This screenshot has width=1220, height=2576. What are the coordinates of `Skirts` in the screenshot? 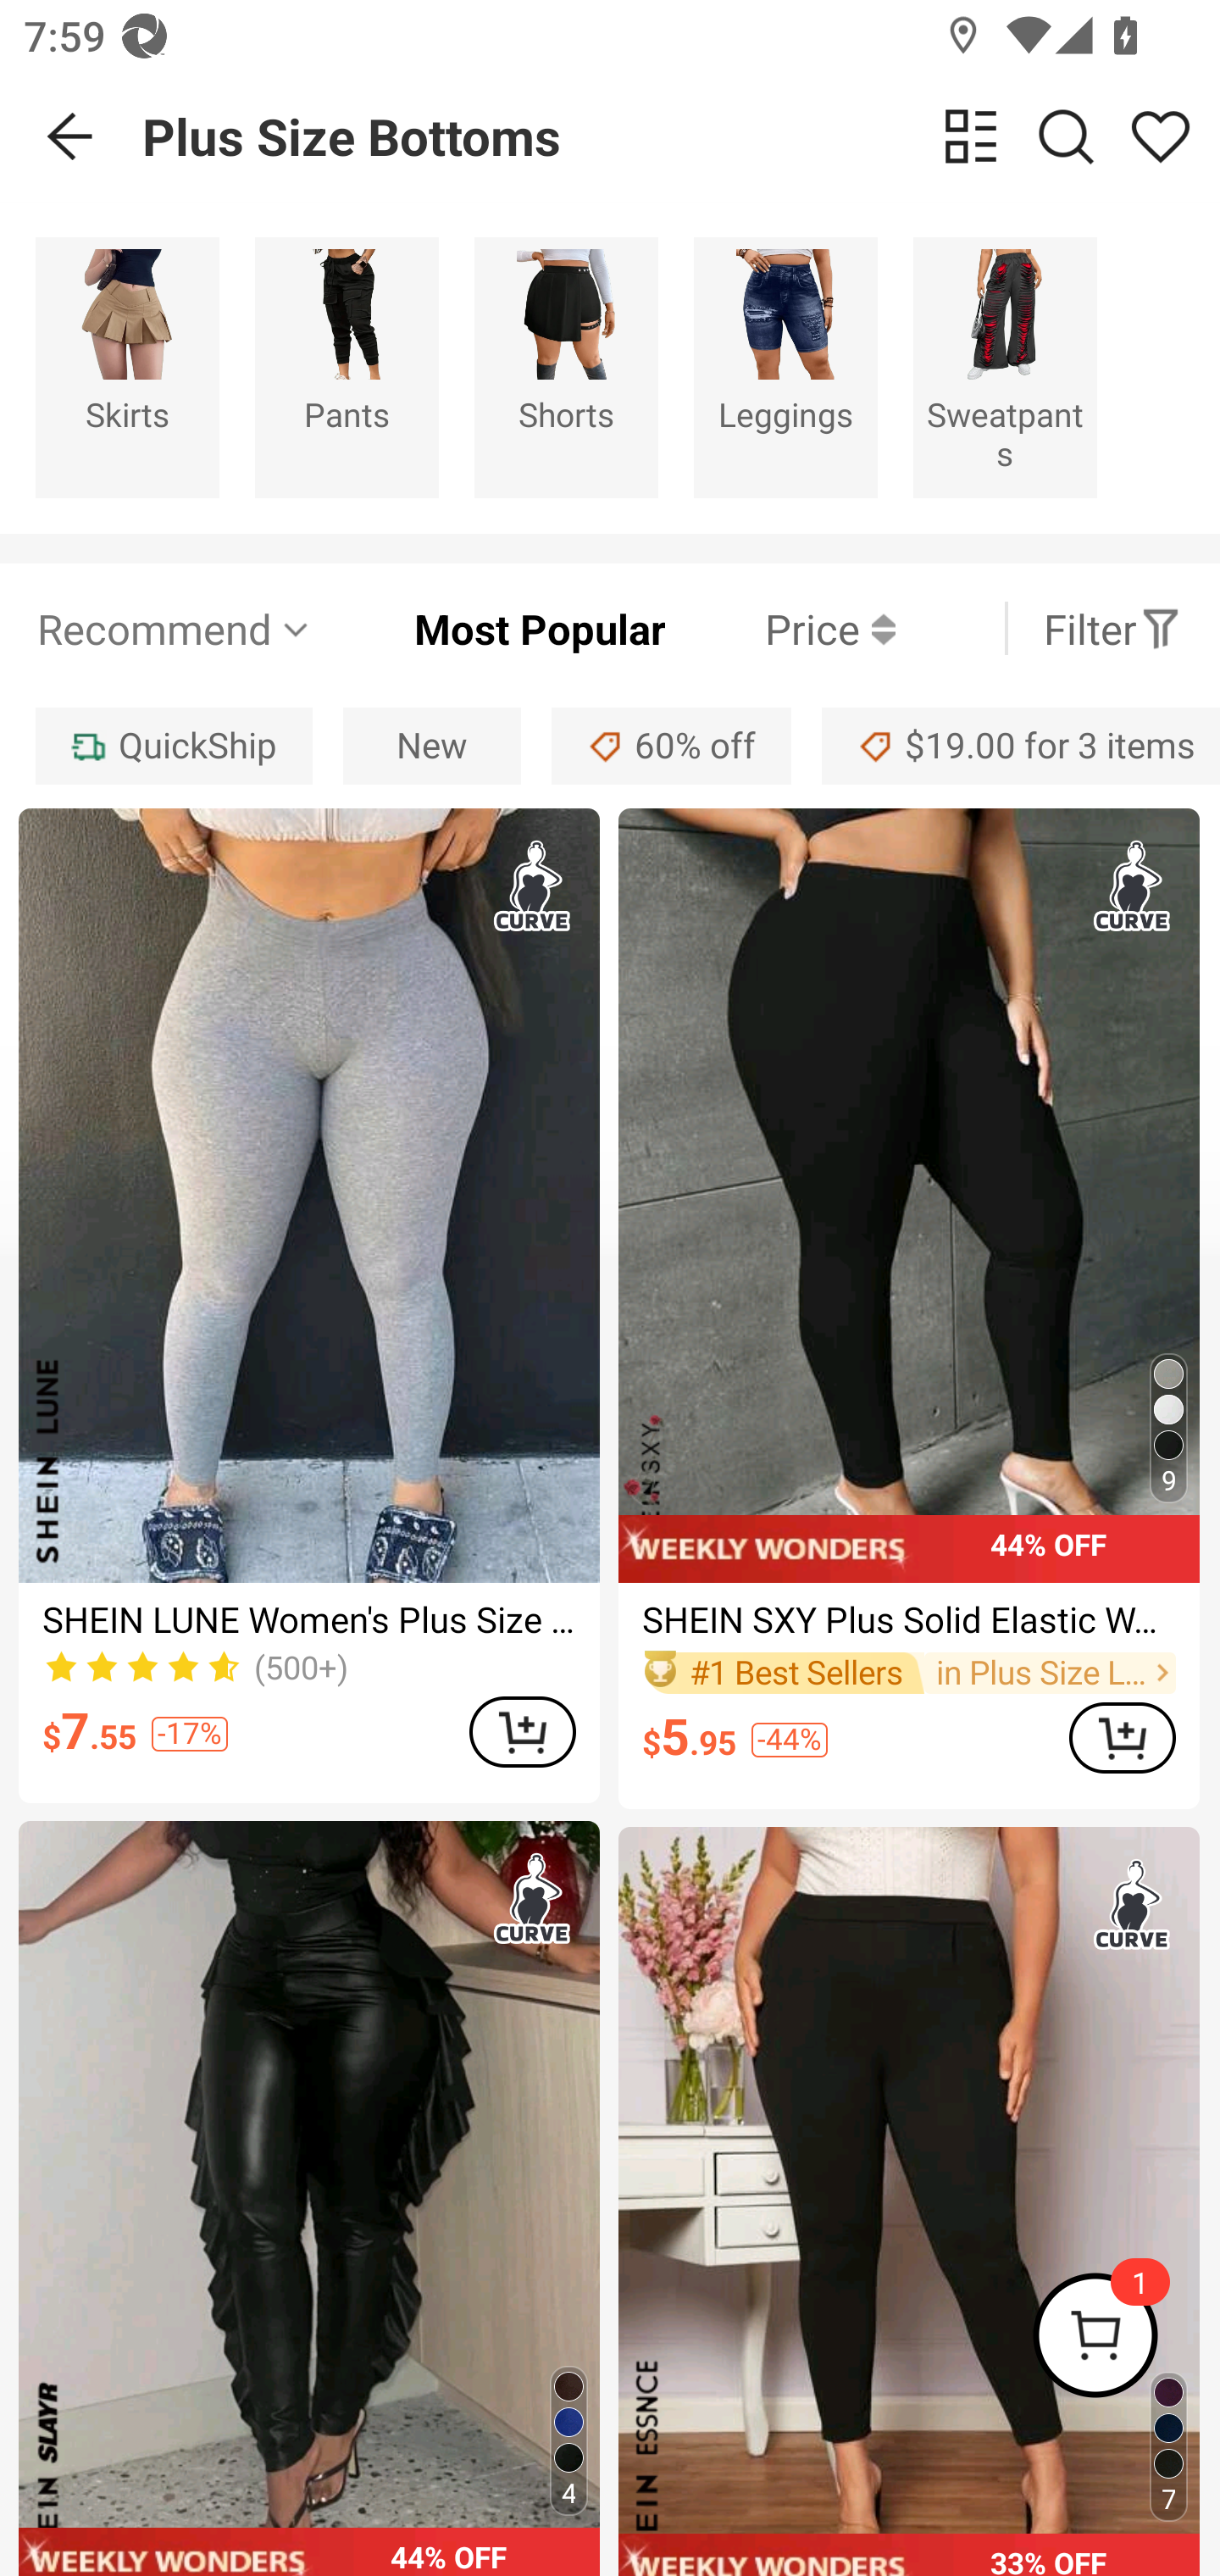 It's located at (127, 366).